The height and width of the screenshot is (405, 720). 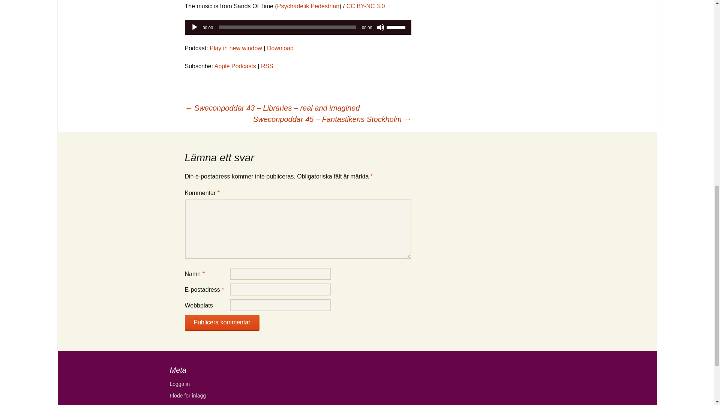 What do you see at coordinates (194, 27) in the screenshot?
I see `Spela upp` at bounding box center [194, 27].